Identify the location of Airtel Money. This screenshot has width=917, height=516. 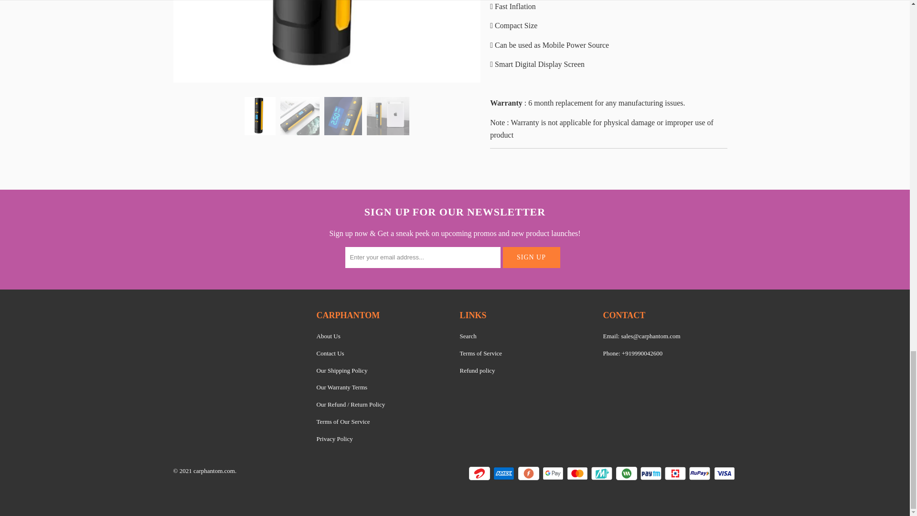
(480, 473).